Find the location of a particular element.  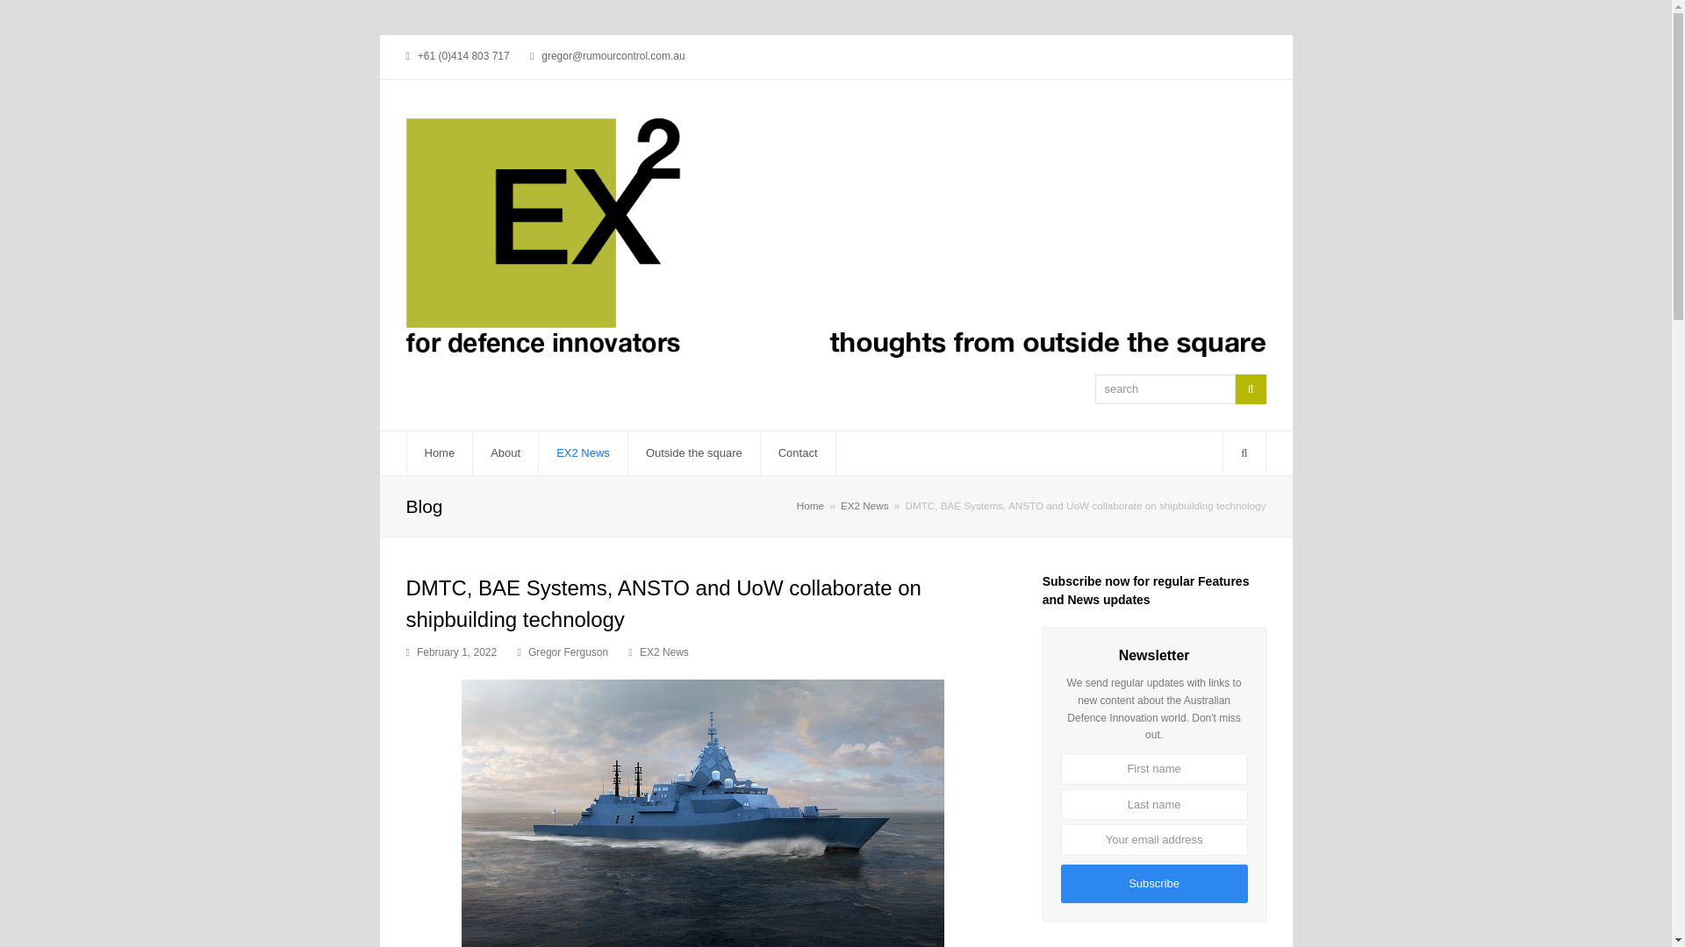

Posts by Gregor Ferguson is located at coordinates (569, 652).